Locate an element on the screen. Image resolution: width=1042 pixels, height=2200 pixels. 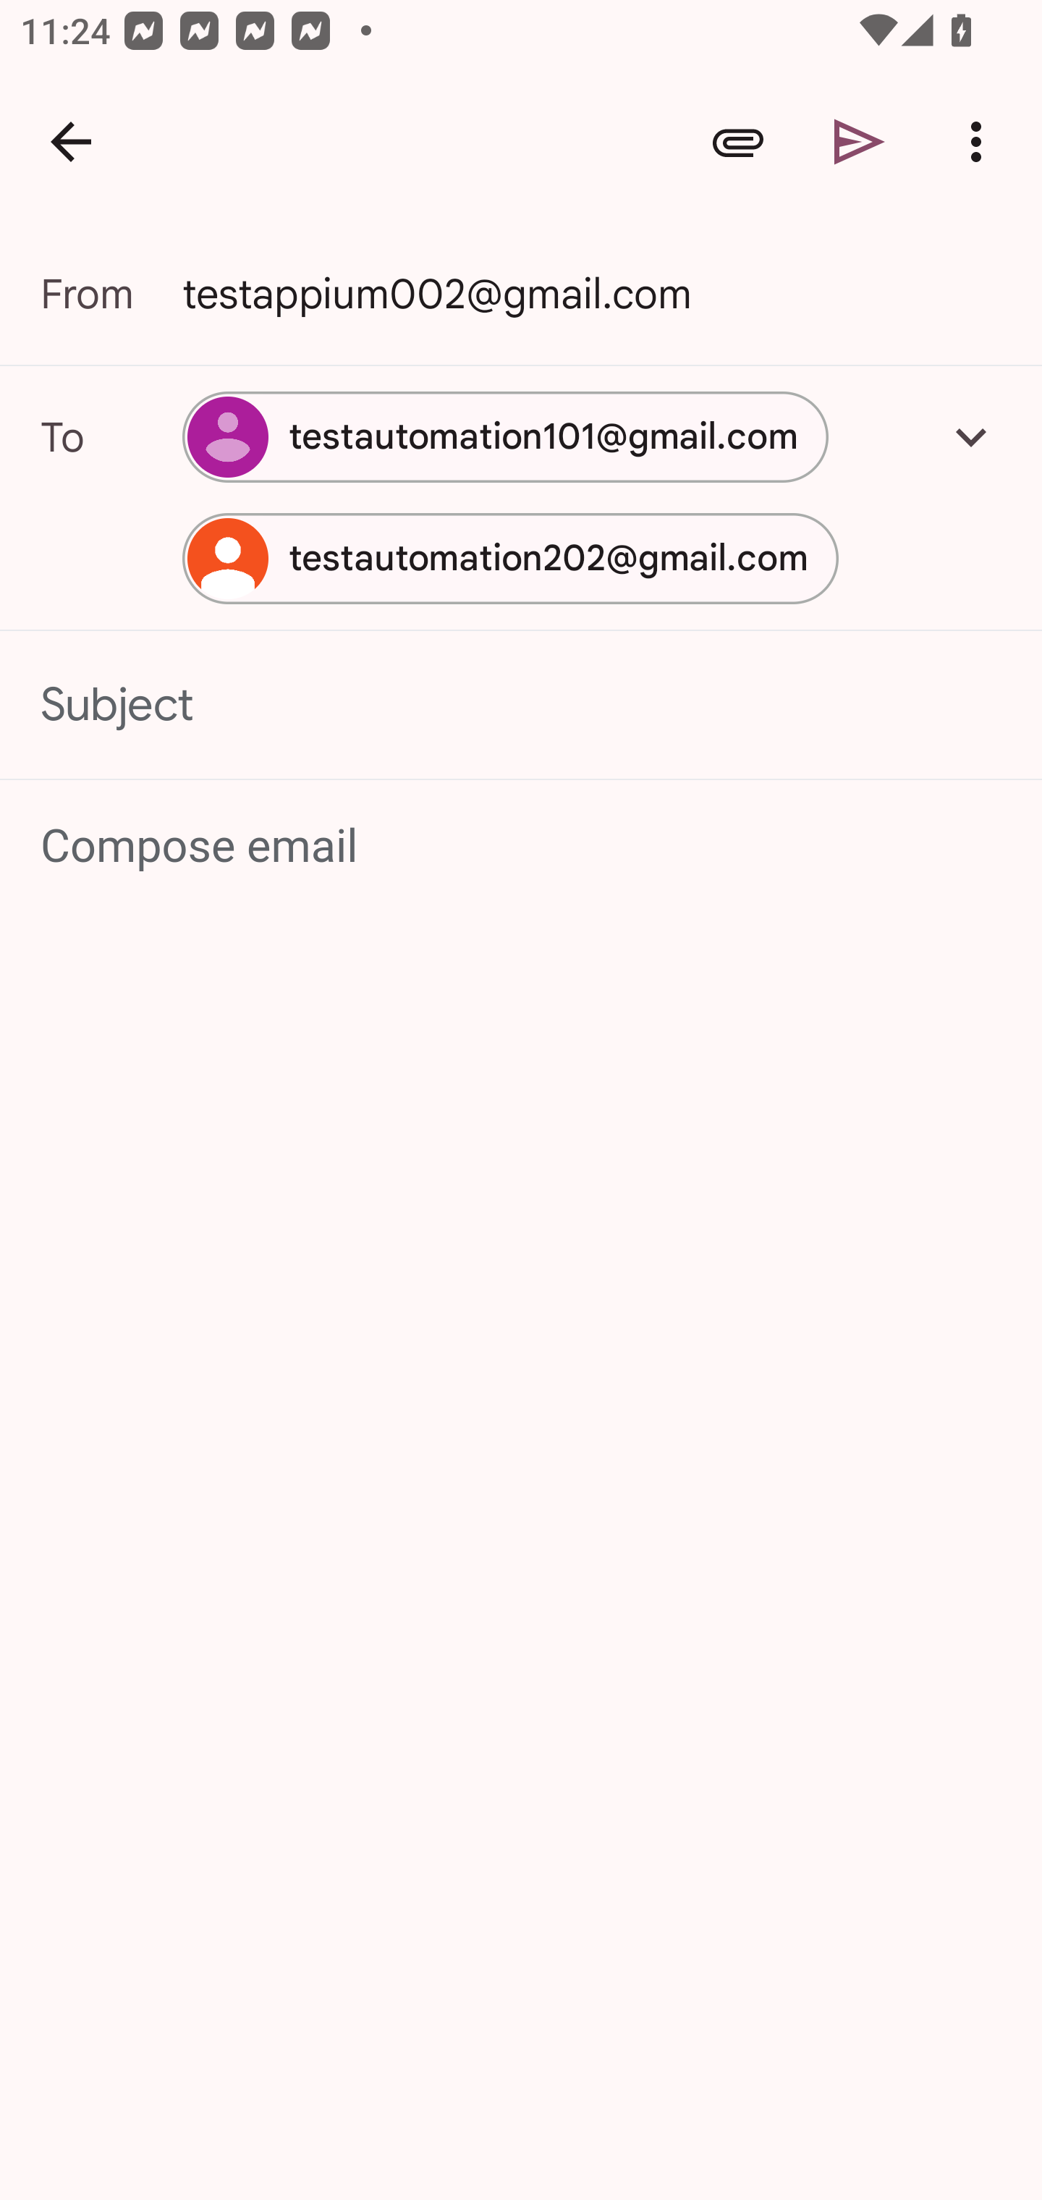
From is located at coordinates (111, 294).